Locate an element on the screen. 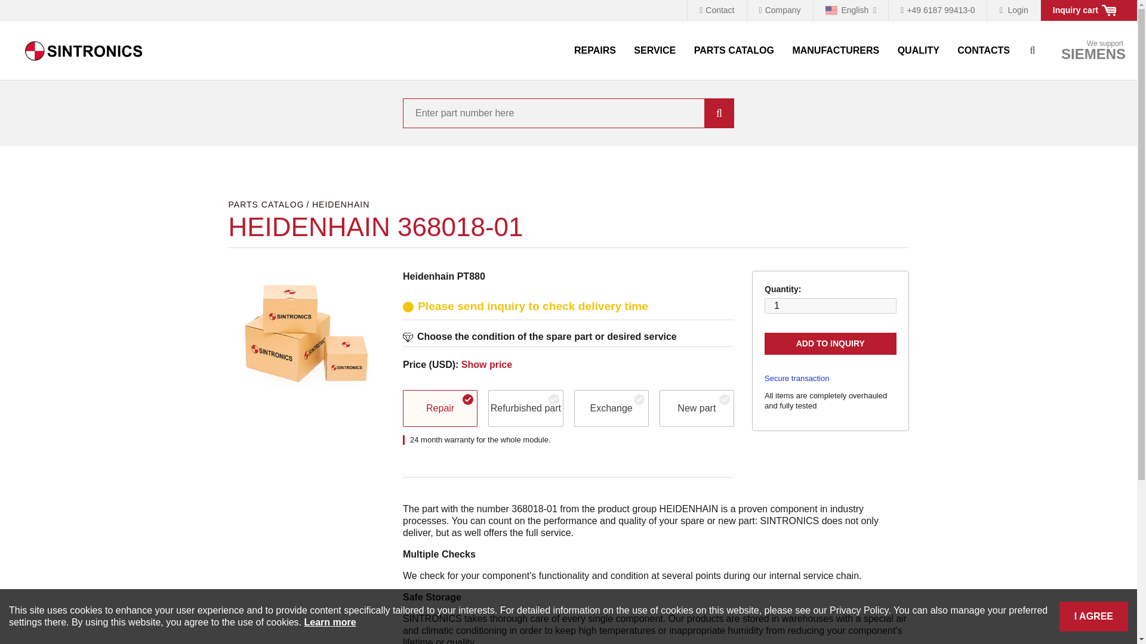  1 is located at coordinates (836, 50).